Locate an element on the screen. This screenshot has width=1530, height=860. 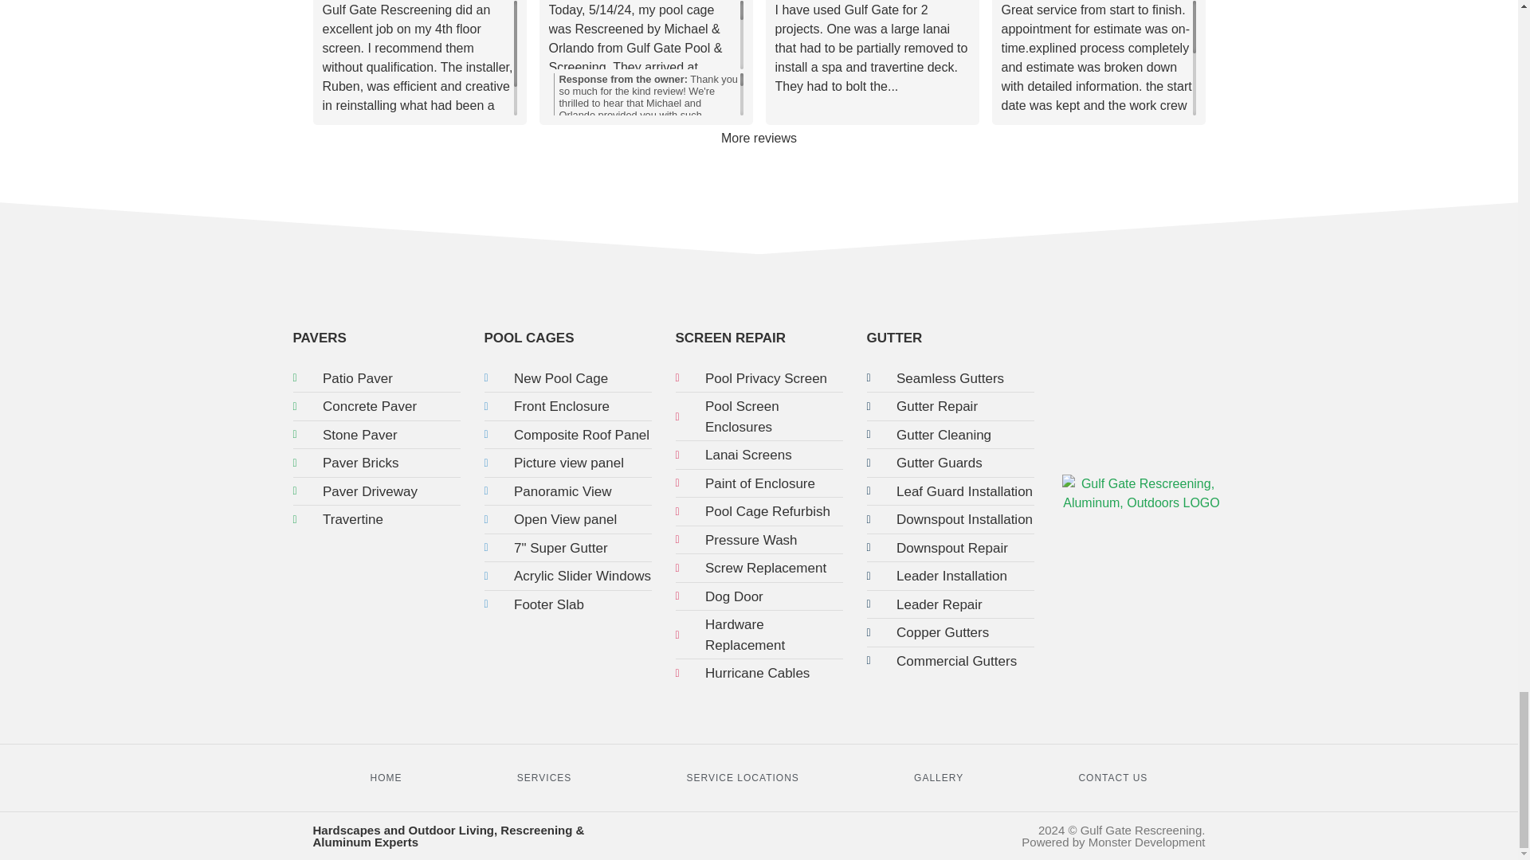
Service Locations is located at coordinates (743, 777).